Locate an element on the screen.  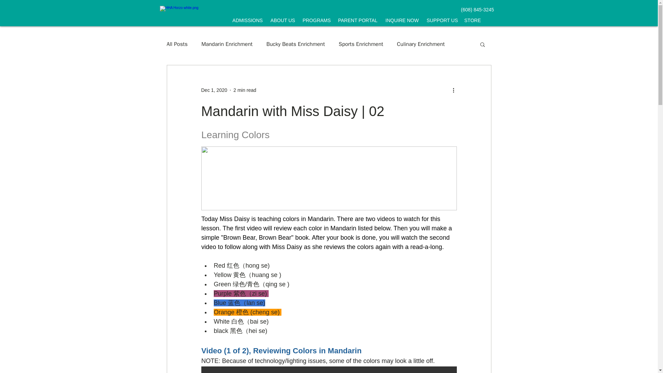
ADMISSIONS is located at coordinates (248, 20).